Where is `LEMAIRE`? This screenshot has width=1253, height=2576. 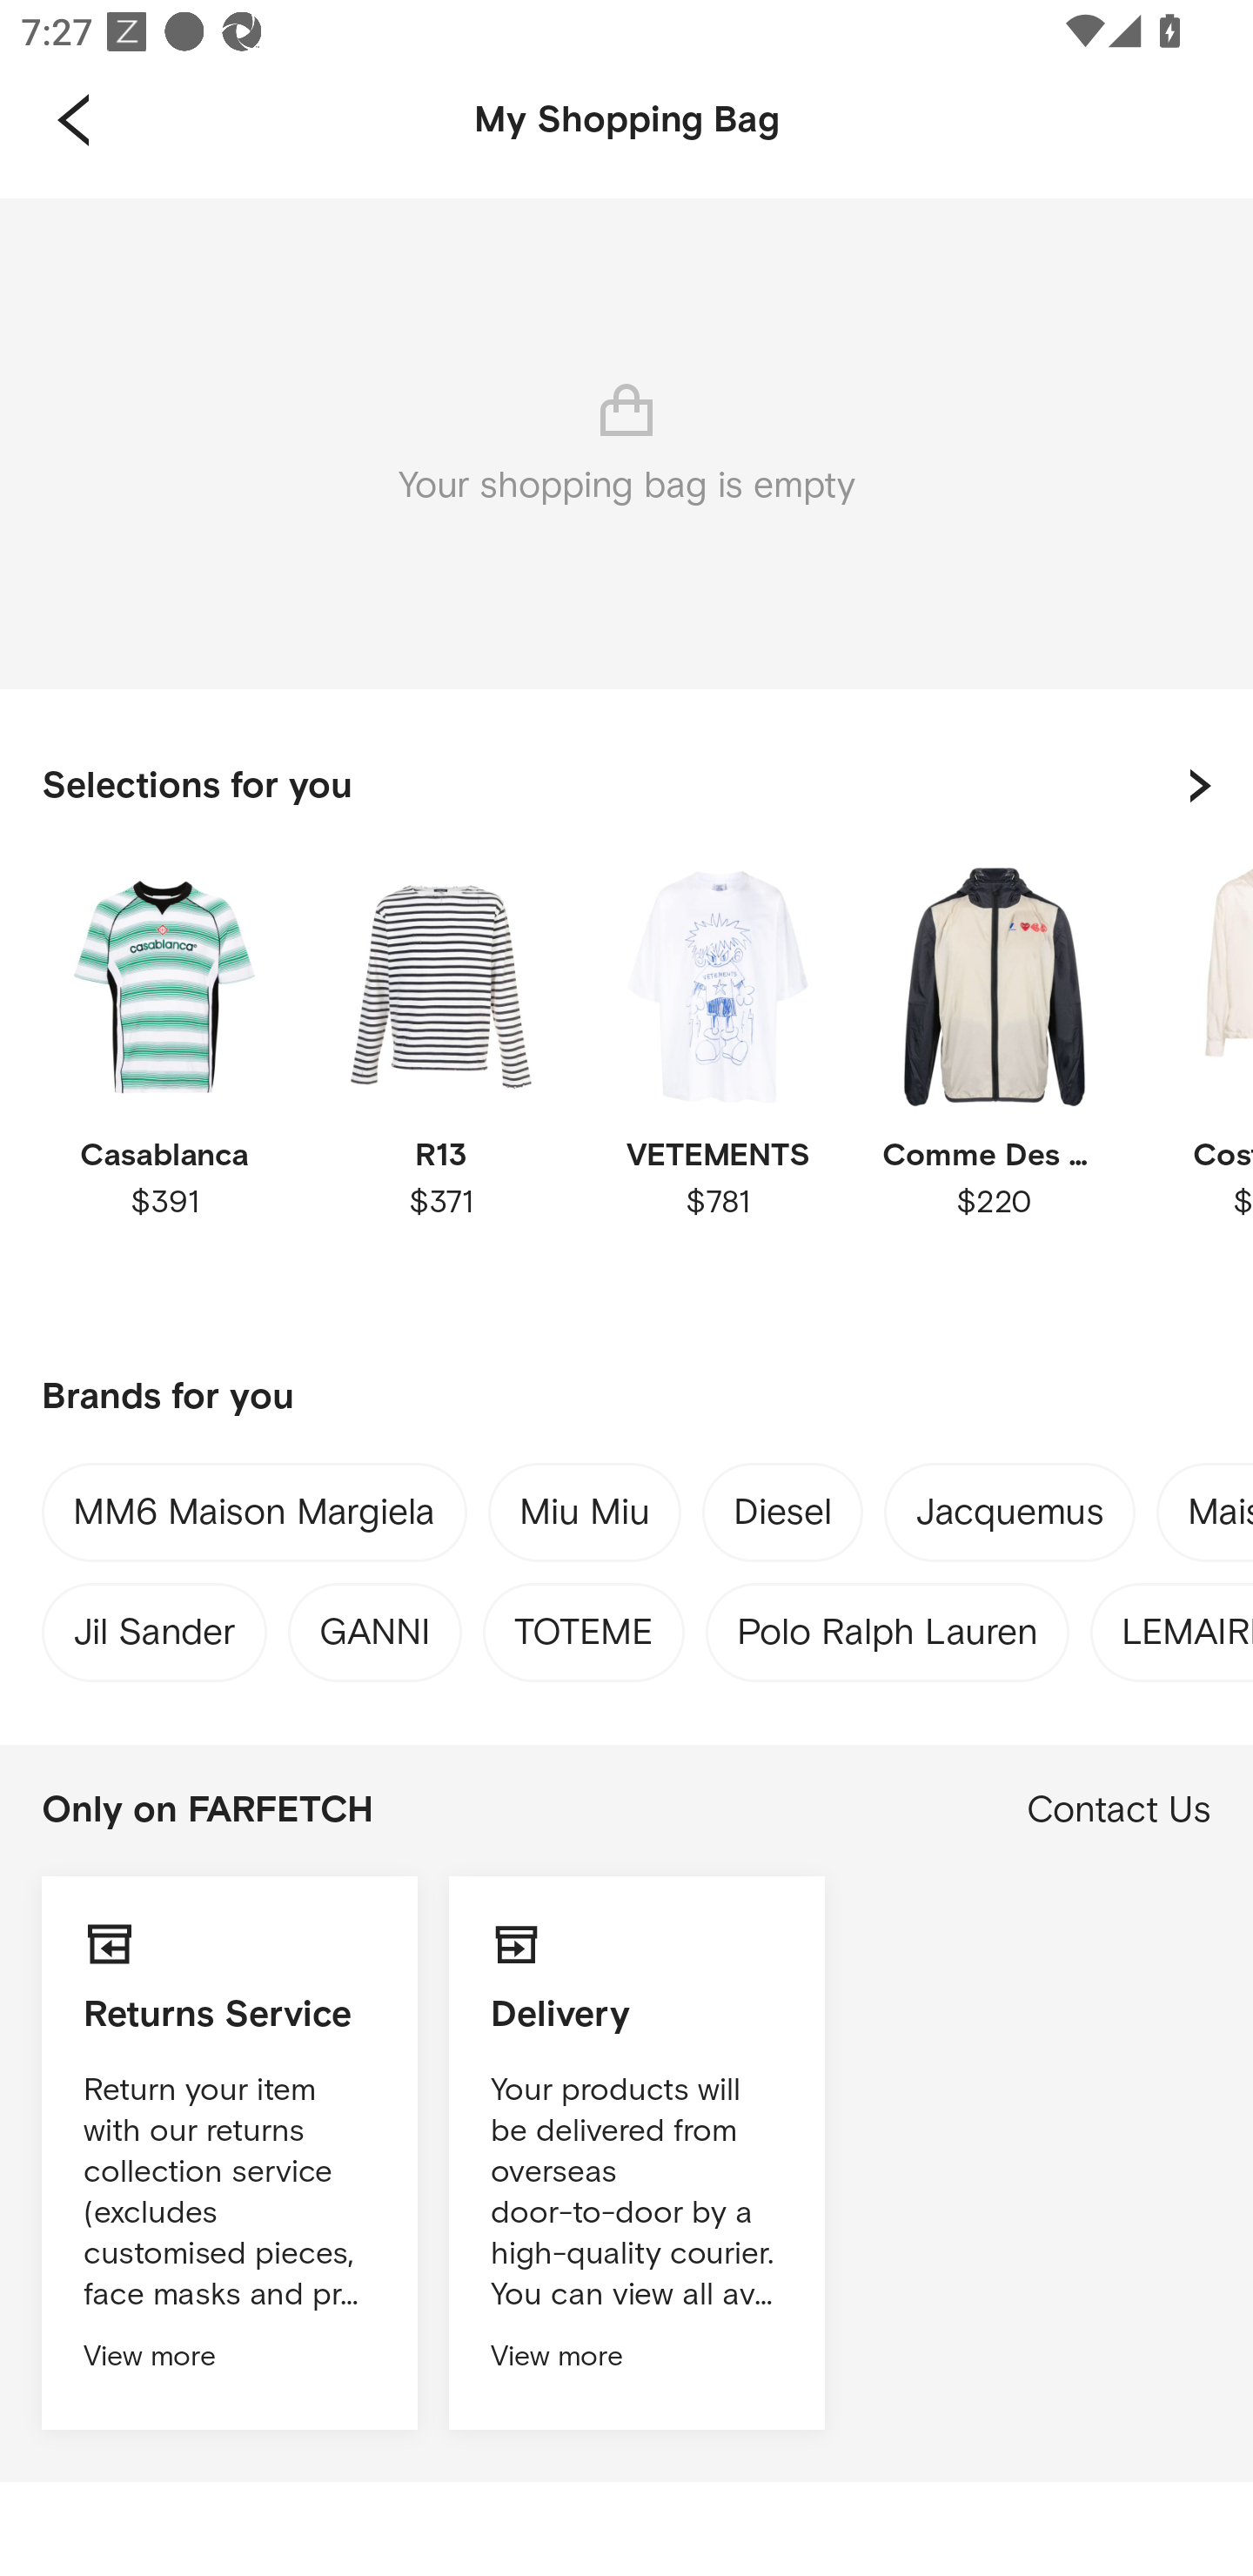
LEMAIRE is located at coordinates (1187, 1625).